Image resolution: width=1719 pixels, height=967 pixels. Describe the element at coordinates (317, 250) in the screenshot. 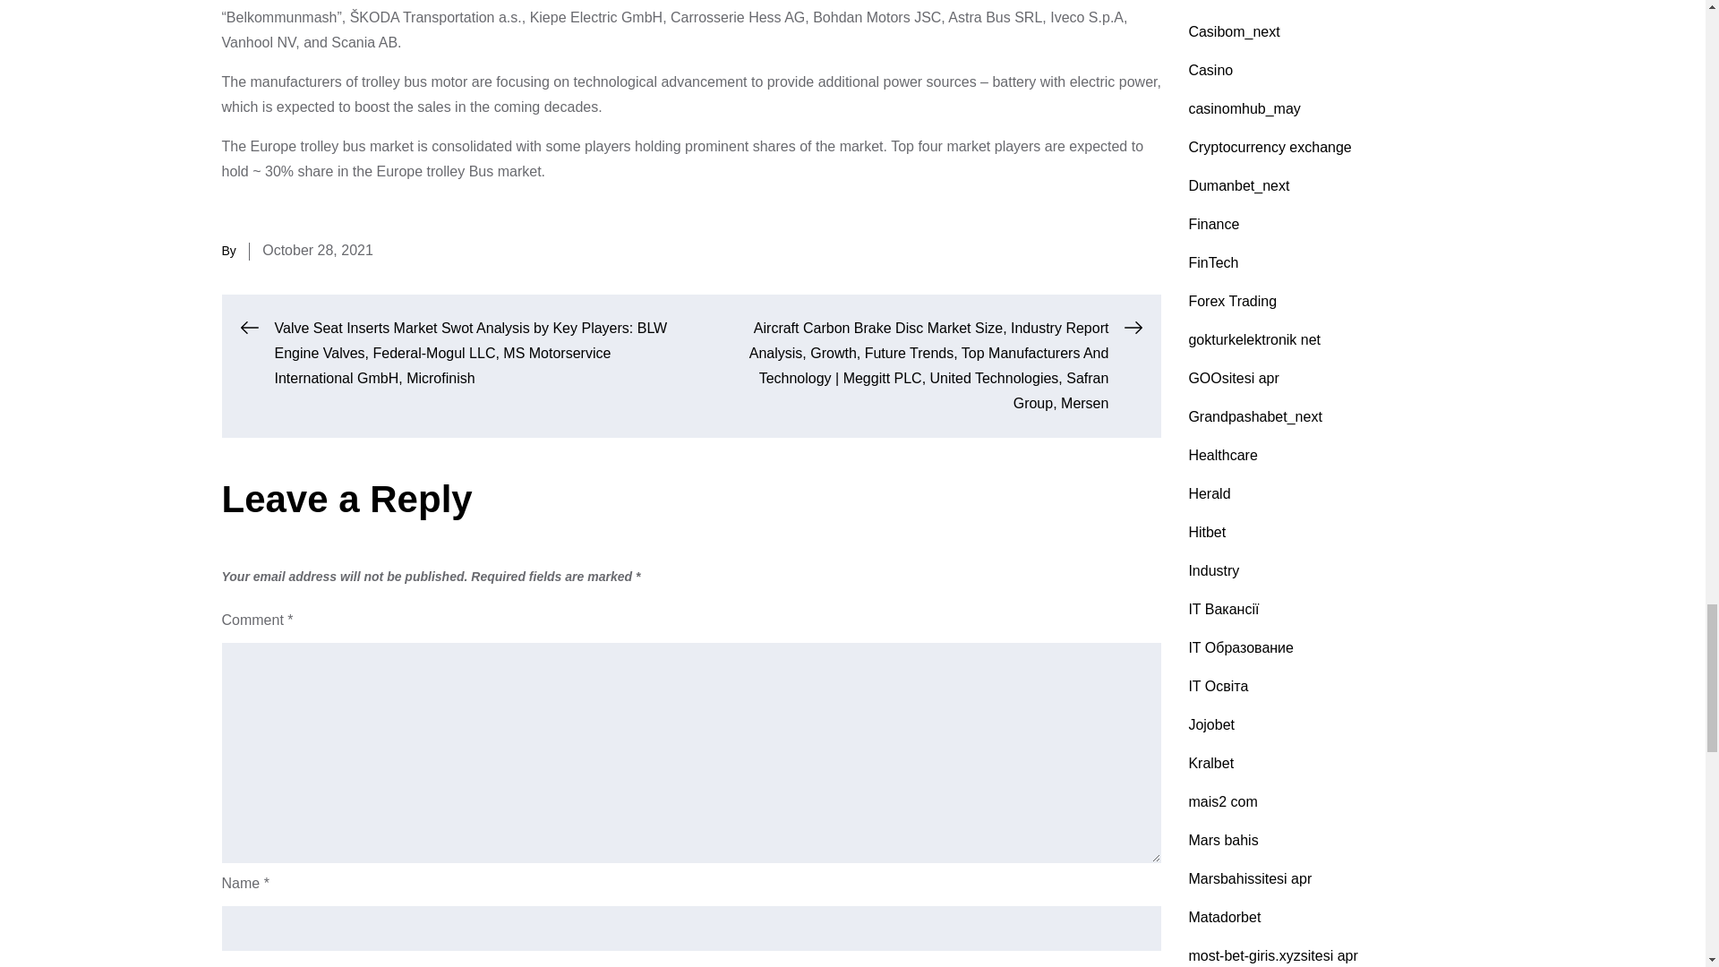

I see `October 28, 2021` at that location.